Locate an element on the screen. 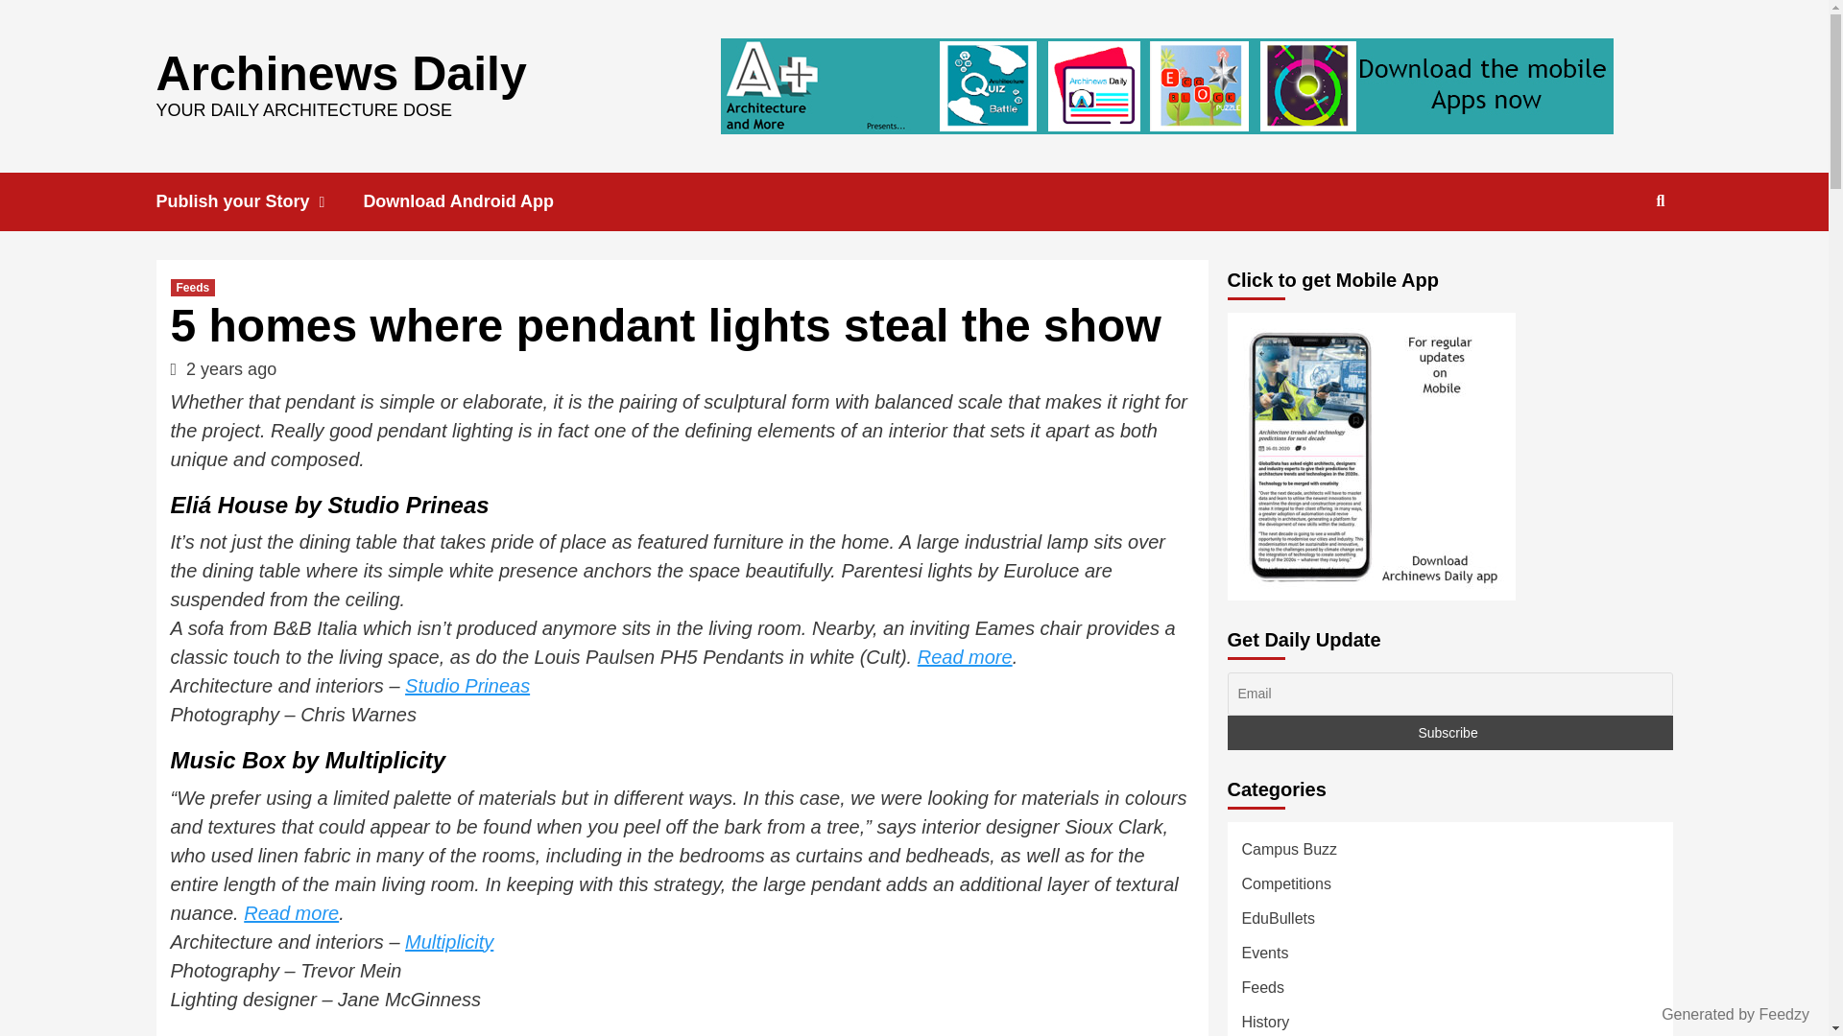 This screenshot has height=1036, width=1843. Download Android App is located at coordinates (472, 201).